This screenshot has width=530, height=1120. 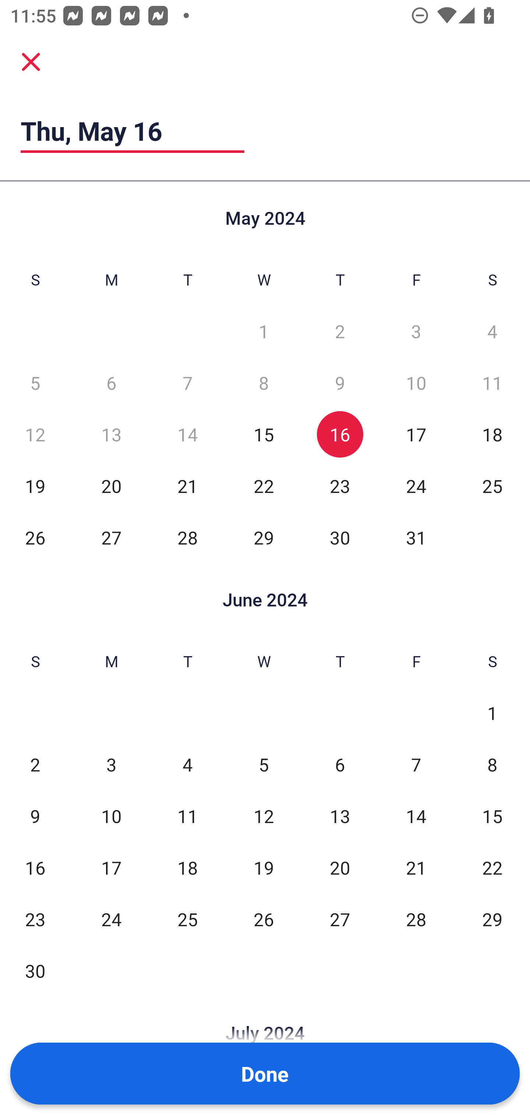 What do you see at coordinates (340, 538) in the screenshot?
I see `30 Thu, May 30, Not Selected` at bounding box center [340, 538].